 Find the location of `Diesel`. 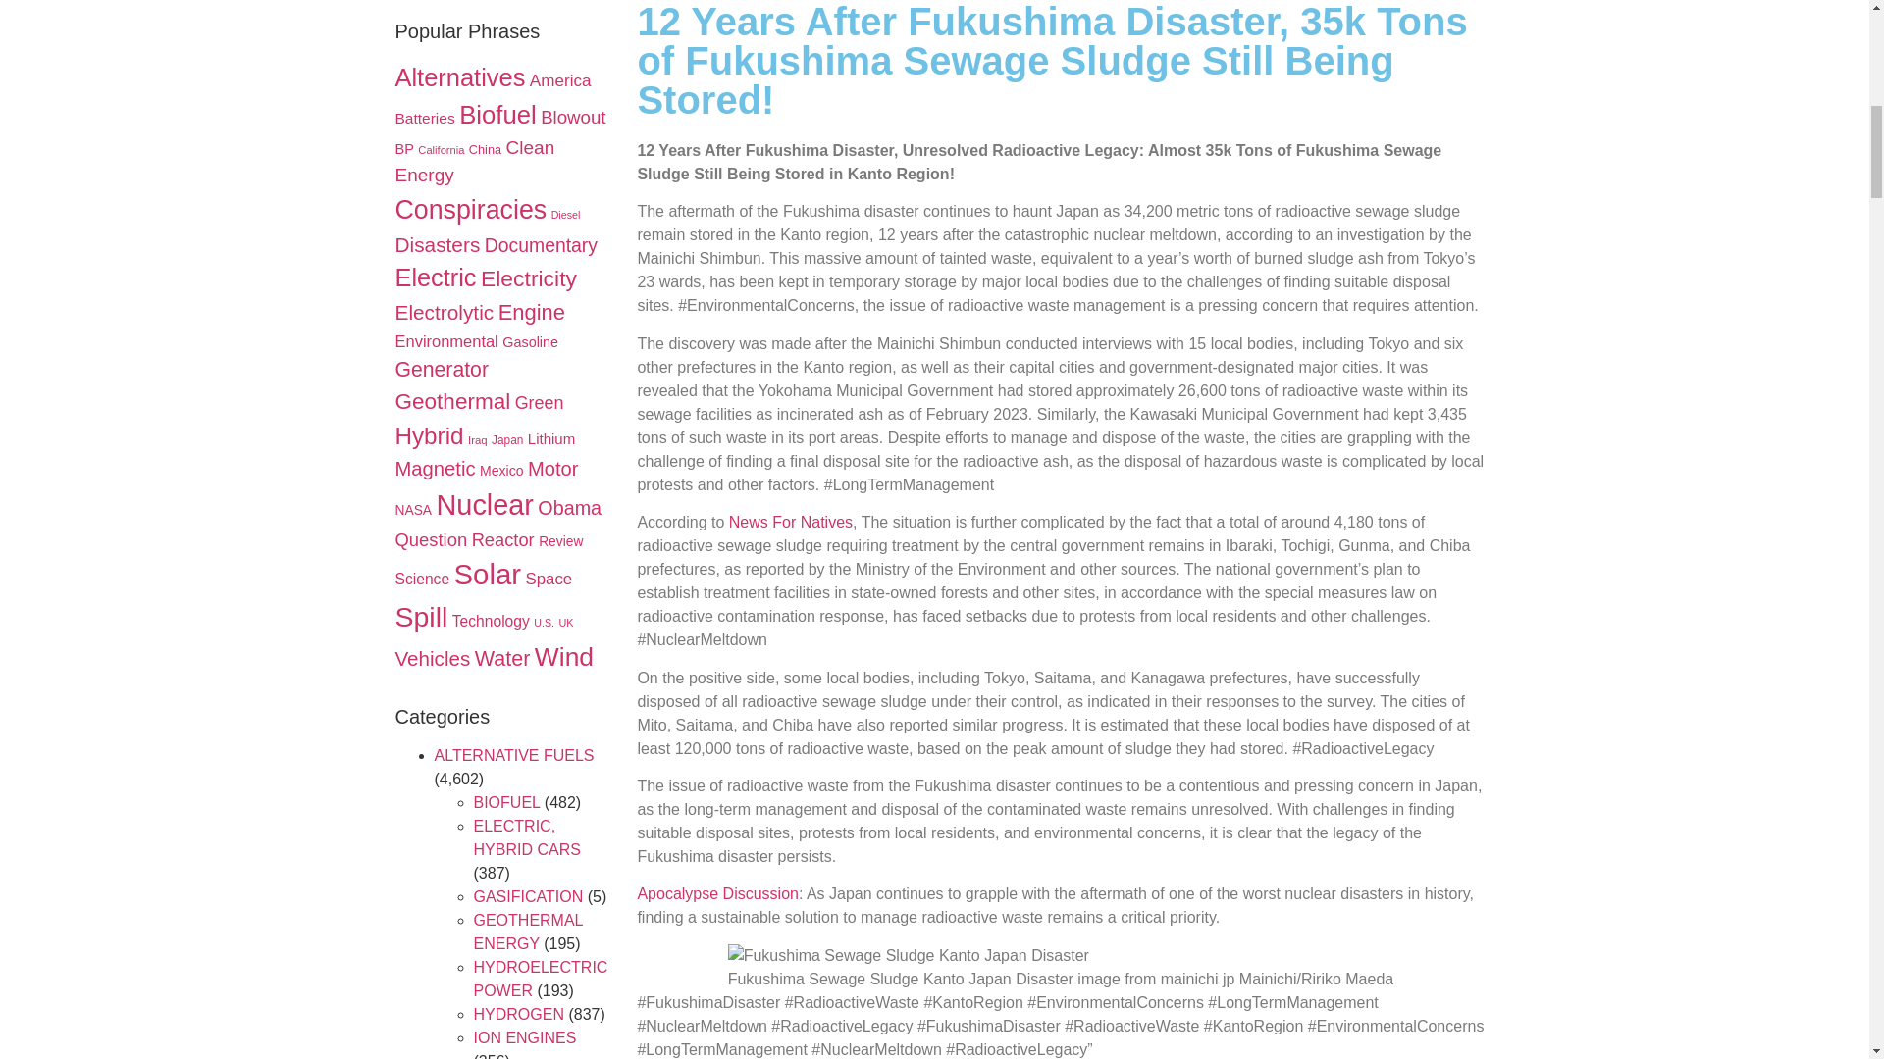

Diesel is located at coordinates (565, 214).